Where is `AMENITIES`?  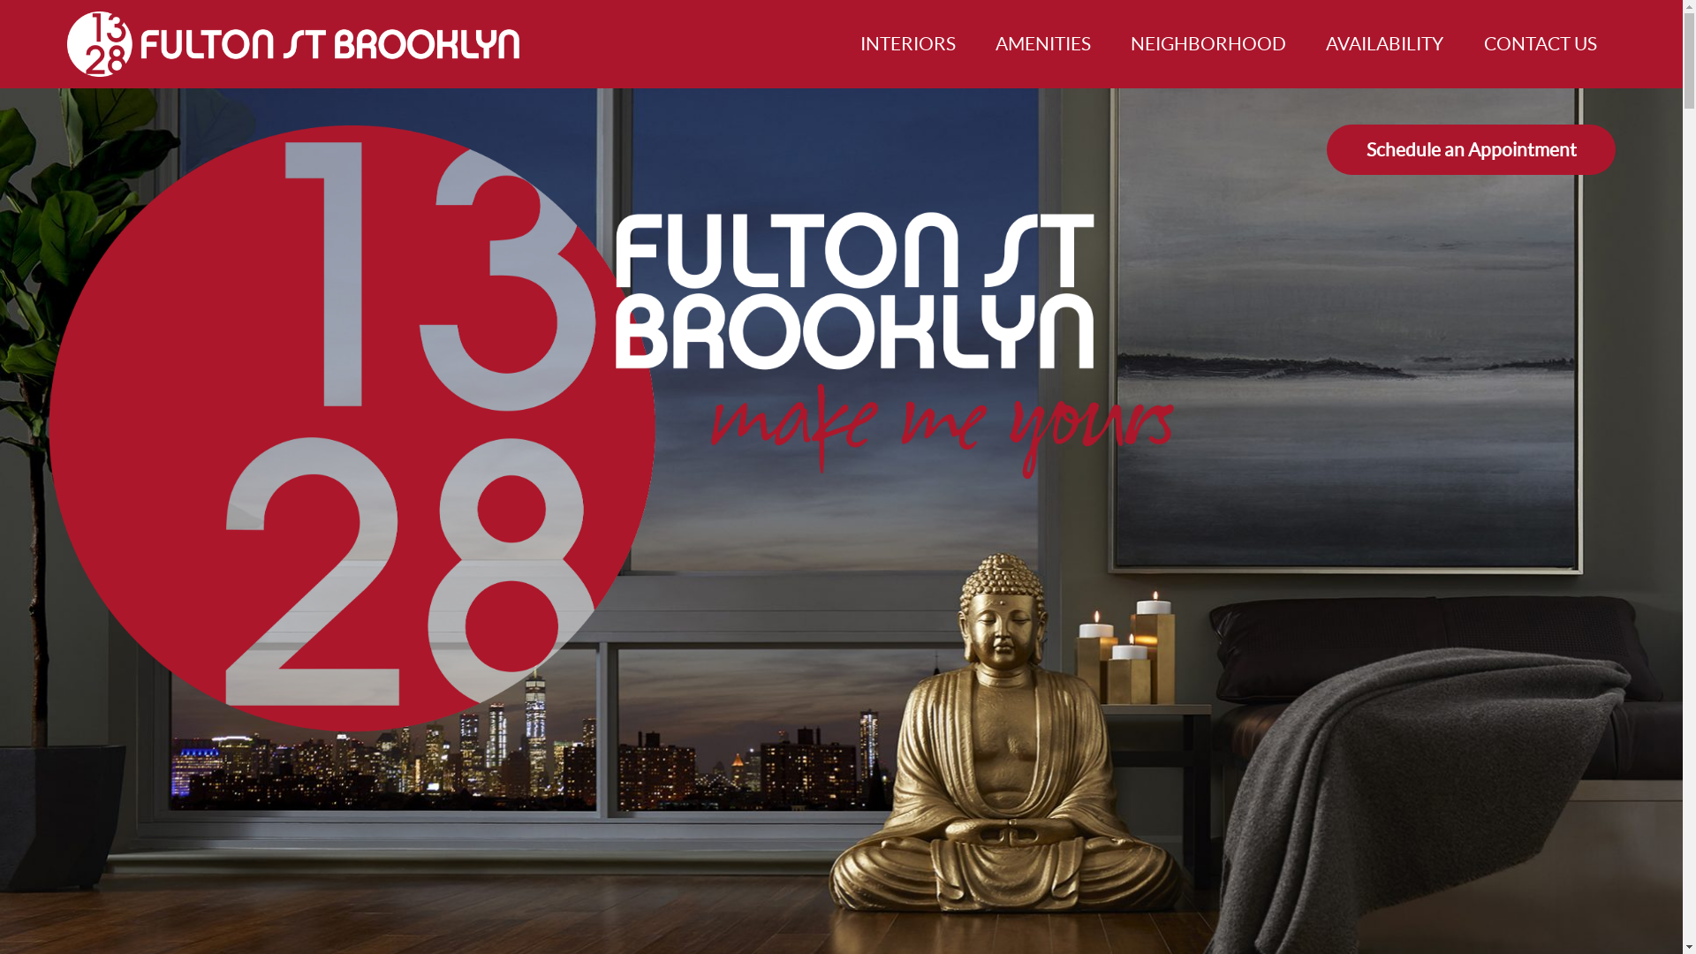 AMENITIES is located at coordinates (1043, 44).